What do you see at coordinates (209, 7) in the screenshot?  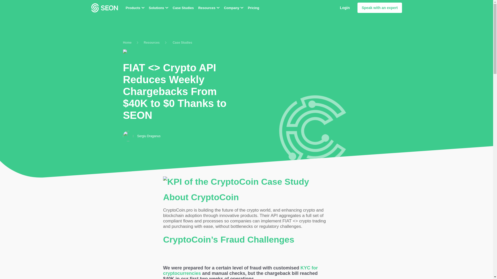 I see `Resources` at bounding box center [209, 7].